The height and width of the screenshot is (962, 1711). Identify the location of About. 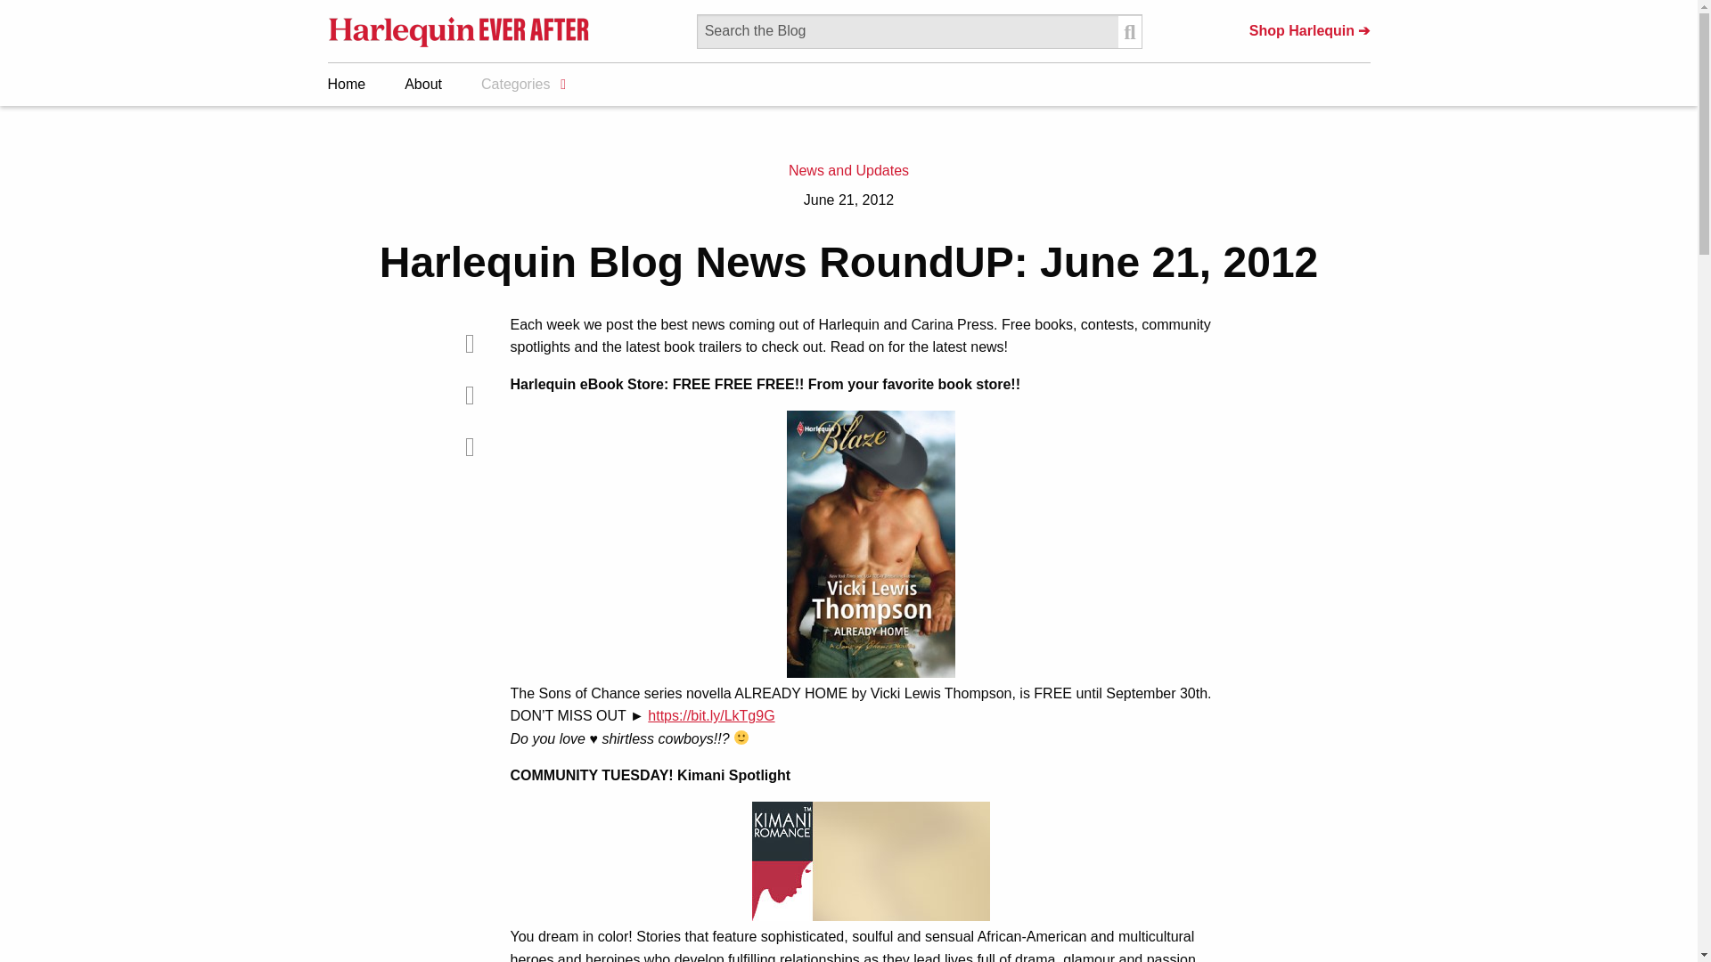
(419, 84).